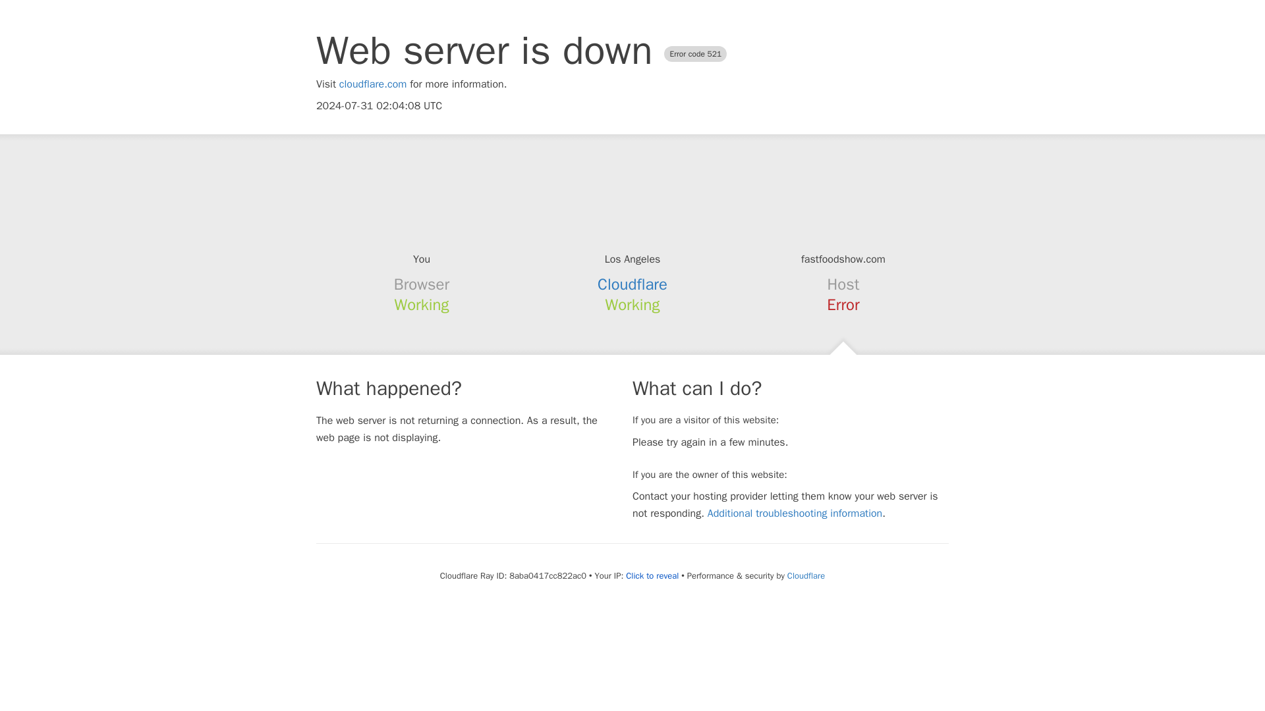 The height and width of the screenshot is (711, 1265). I want to click on cloudflare.com, so click(373, 84).